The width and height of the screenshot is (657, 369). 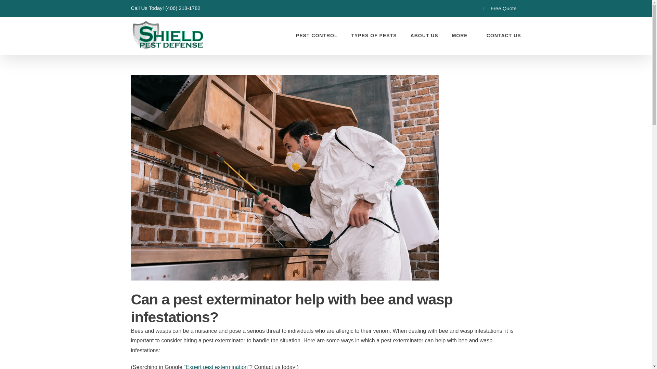 I want to click on Expert pest extermination, so click(x=217, y=366).